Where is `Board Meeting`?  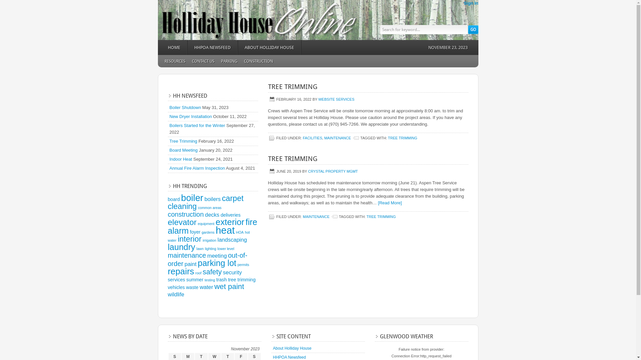 Board Meeting is located at coordinates (184, 150).